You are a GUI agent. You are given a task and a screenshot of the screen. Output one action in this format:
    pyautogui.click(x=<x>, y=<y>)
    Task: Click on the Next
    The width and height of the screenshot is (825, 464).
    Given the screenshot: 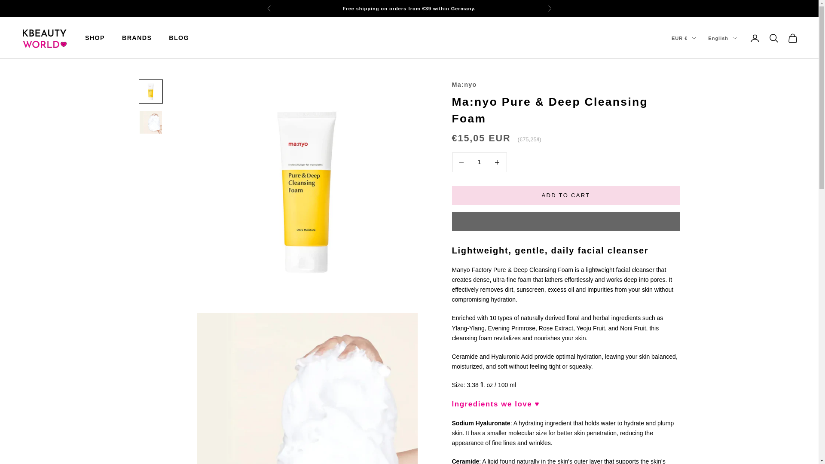 What is the action you would take?
    pyautogui.click(x=549, y=9)
    